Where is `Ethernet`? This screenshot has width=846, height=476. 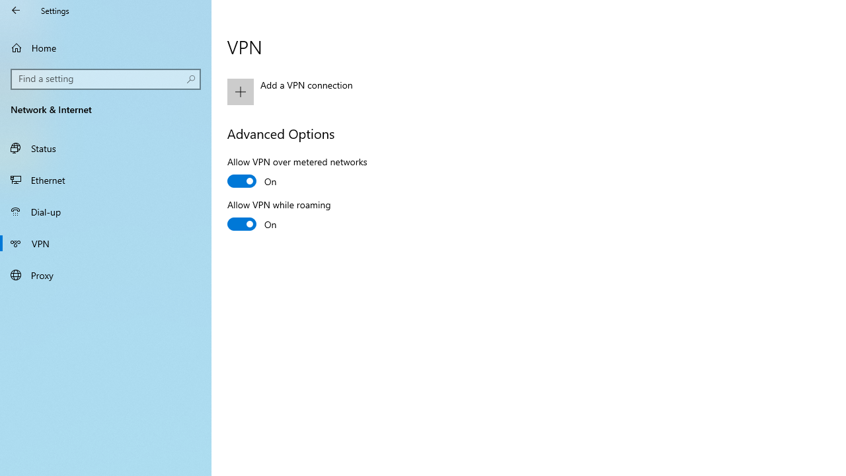 Ethernet is located at coordinates (106, 179).